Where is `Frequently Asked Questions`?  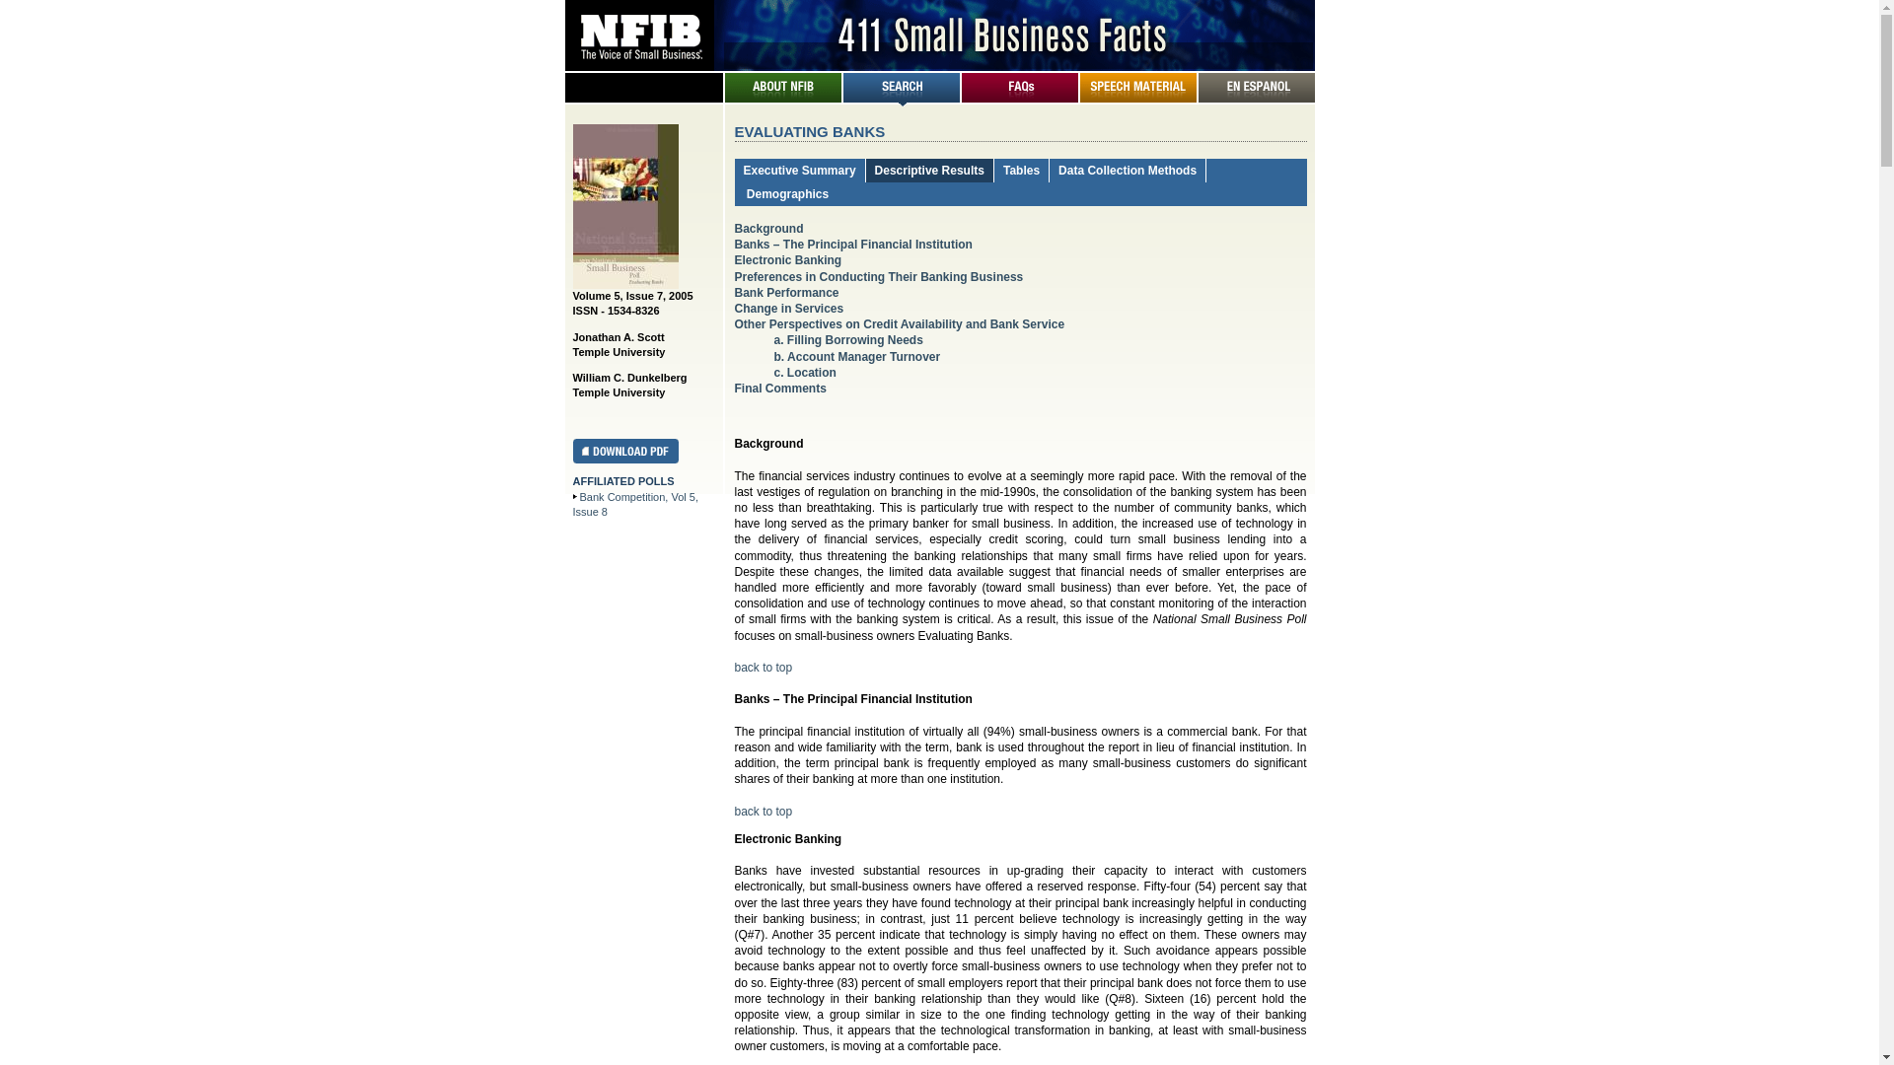
Frequently Asked Questions is located at coordinates (1018, 99).